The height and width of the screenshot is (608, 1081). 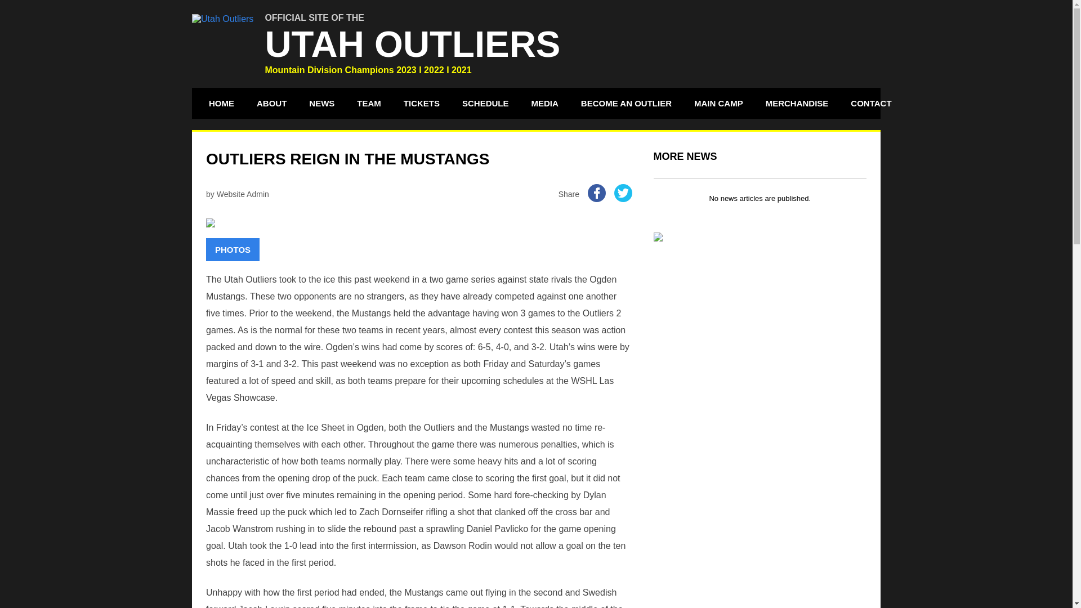 What do you see at coordinates (321, 102) in the screenshot?
I see `NEWS` at bounding box center [321, 102].